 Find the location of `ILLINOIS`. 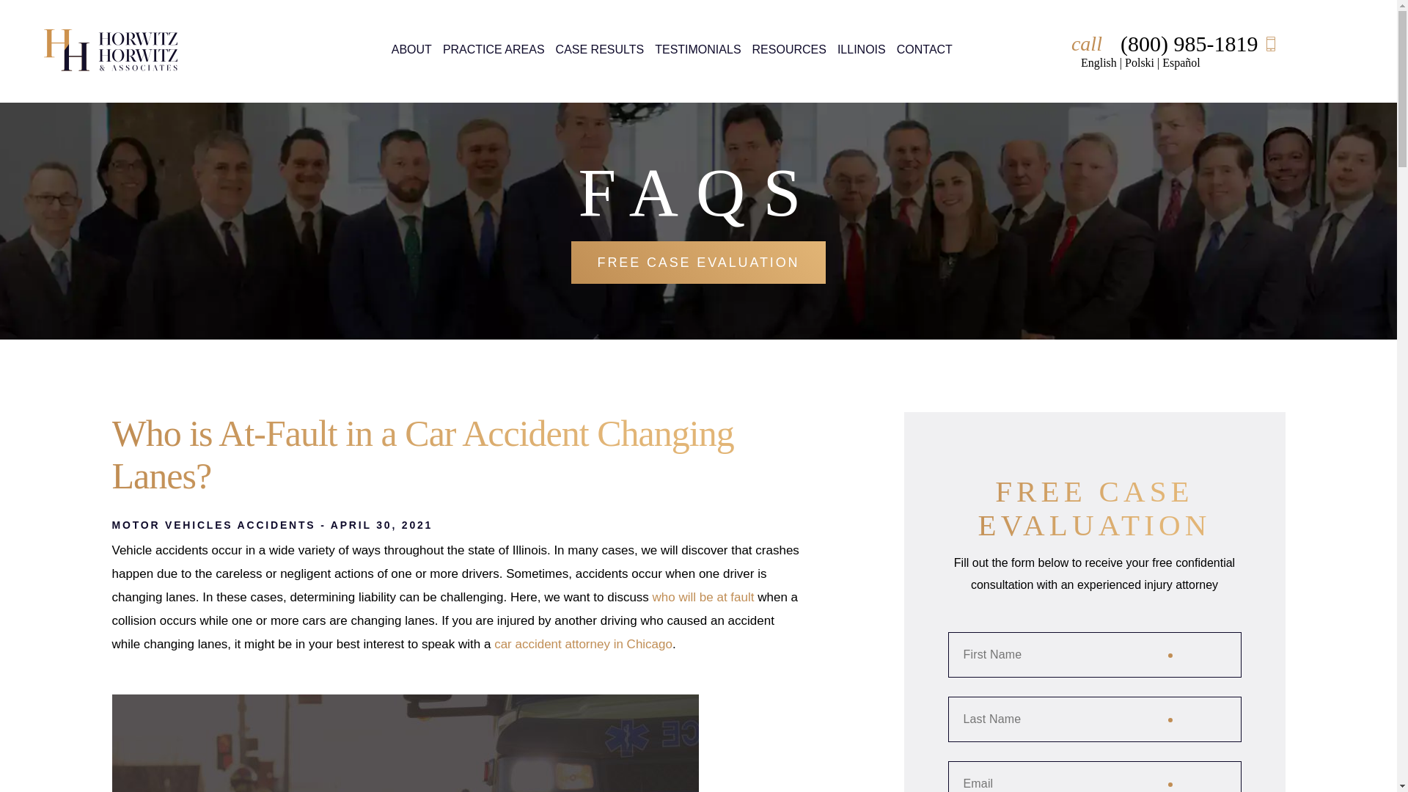

ILLINOIS is located at coordinates (861, 54).